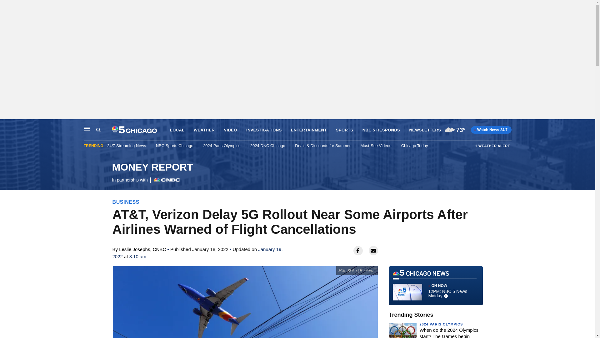 Image resolution: width=600 pixels, height=338 pixels. What do you see at coordinates (267, 146) in the screenshot?
I see `NBC 5 RESPONDS` at bounding box center [267, 146].